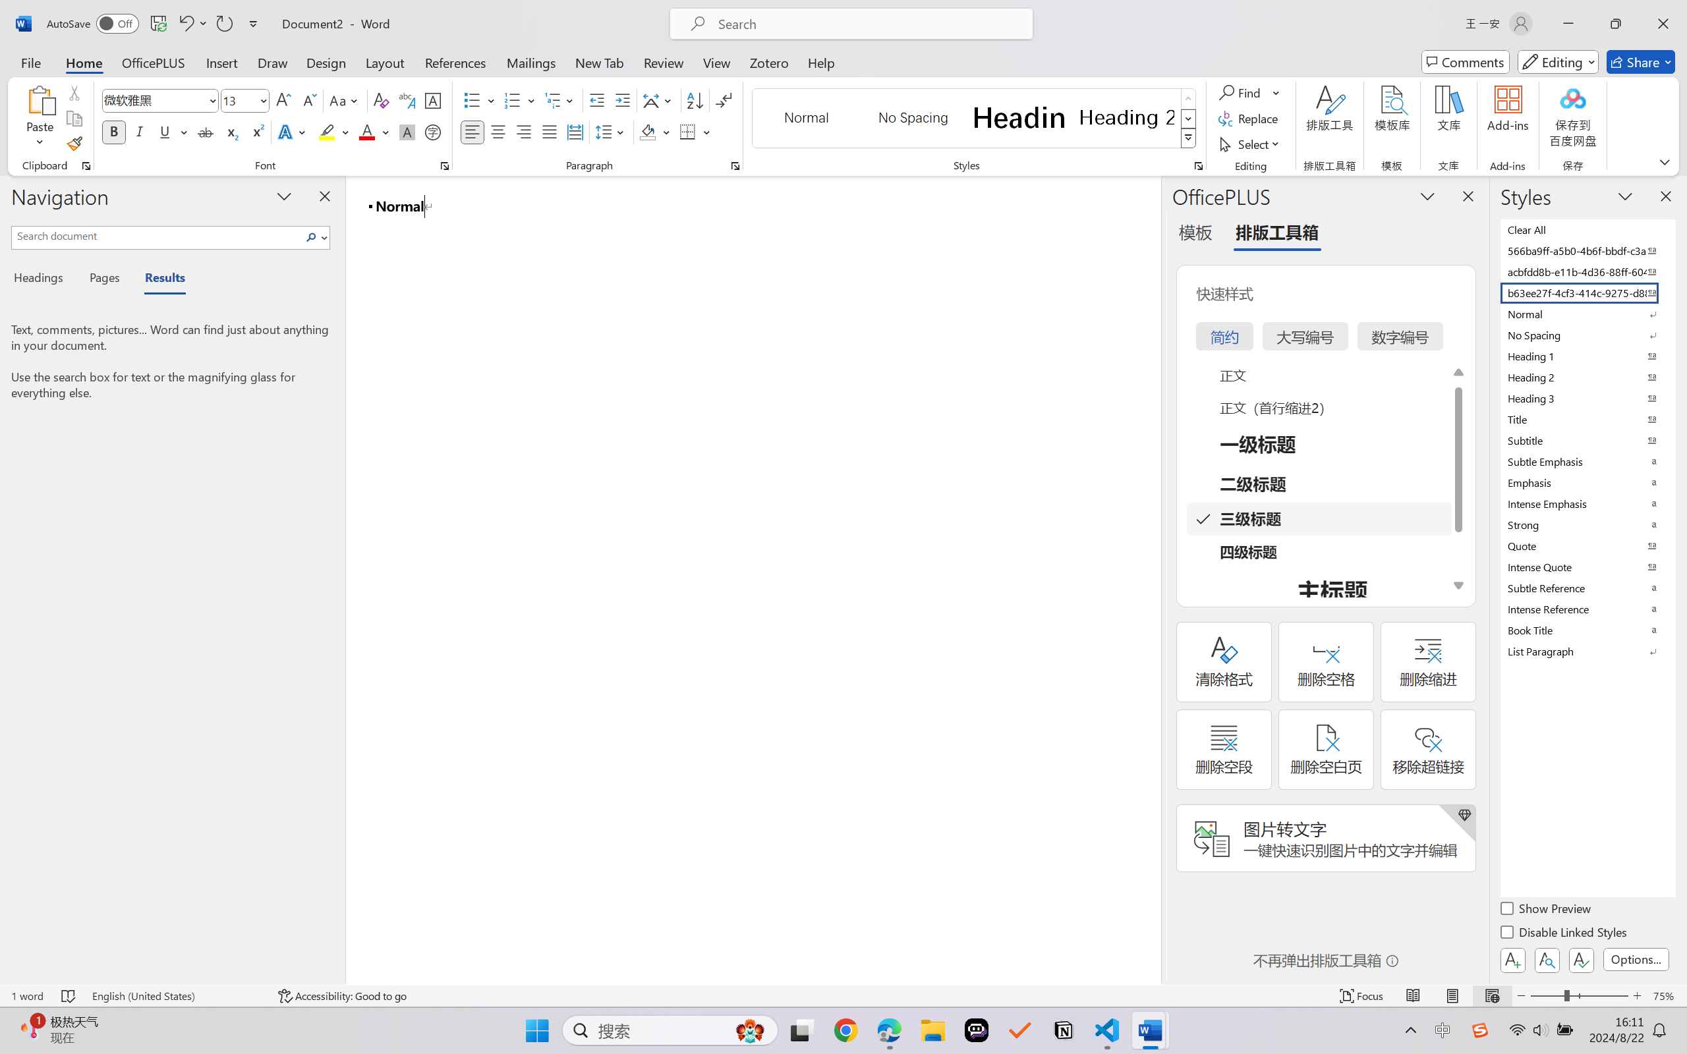  Describe the element at coordinates (717, 62) in the screenshot. I see `View` at that location.